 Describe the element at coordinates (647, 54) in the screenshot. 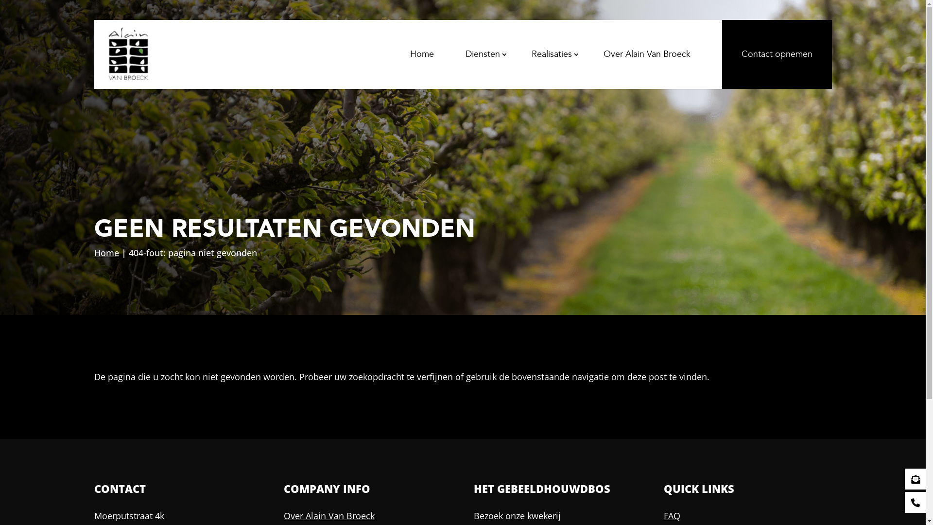

I see `Over Alain Van Broeck` at that location.